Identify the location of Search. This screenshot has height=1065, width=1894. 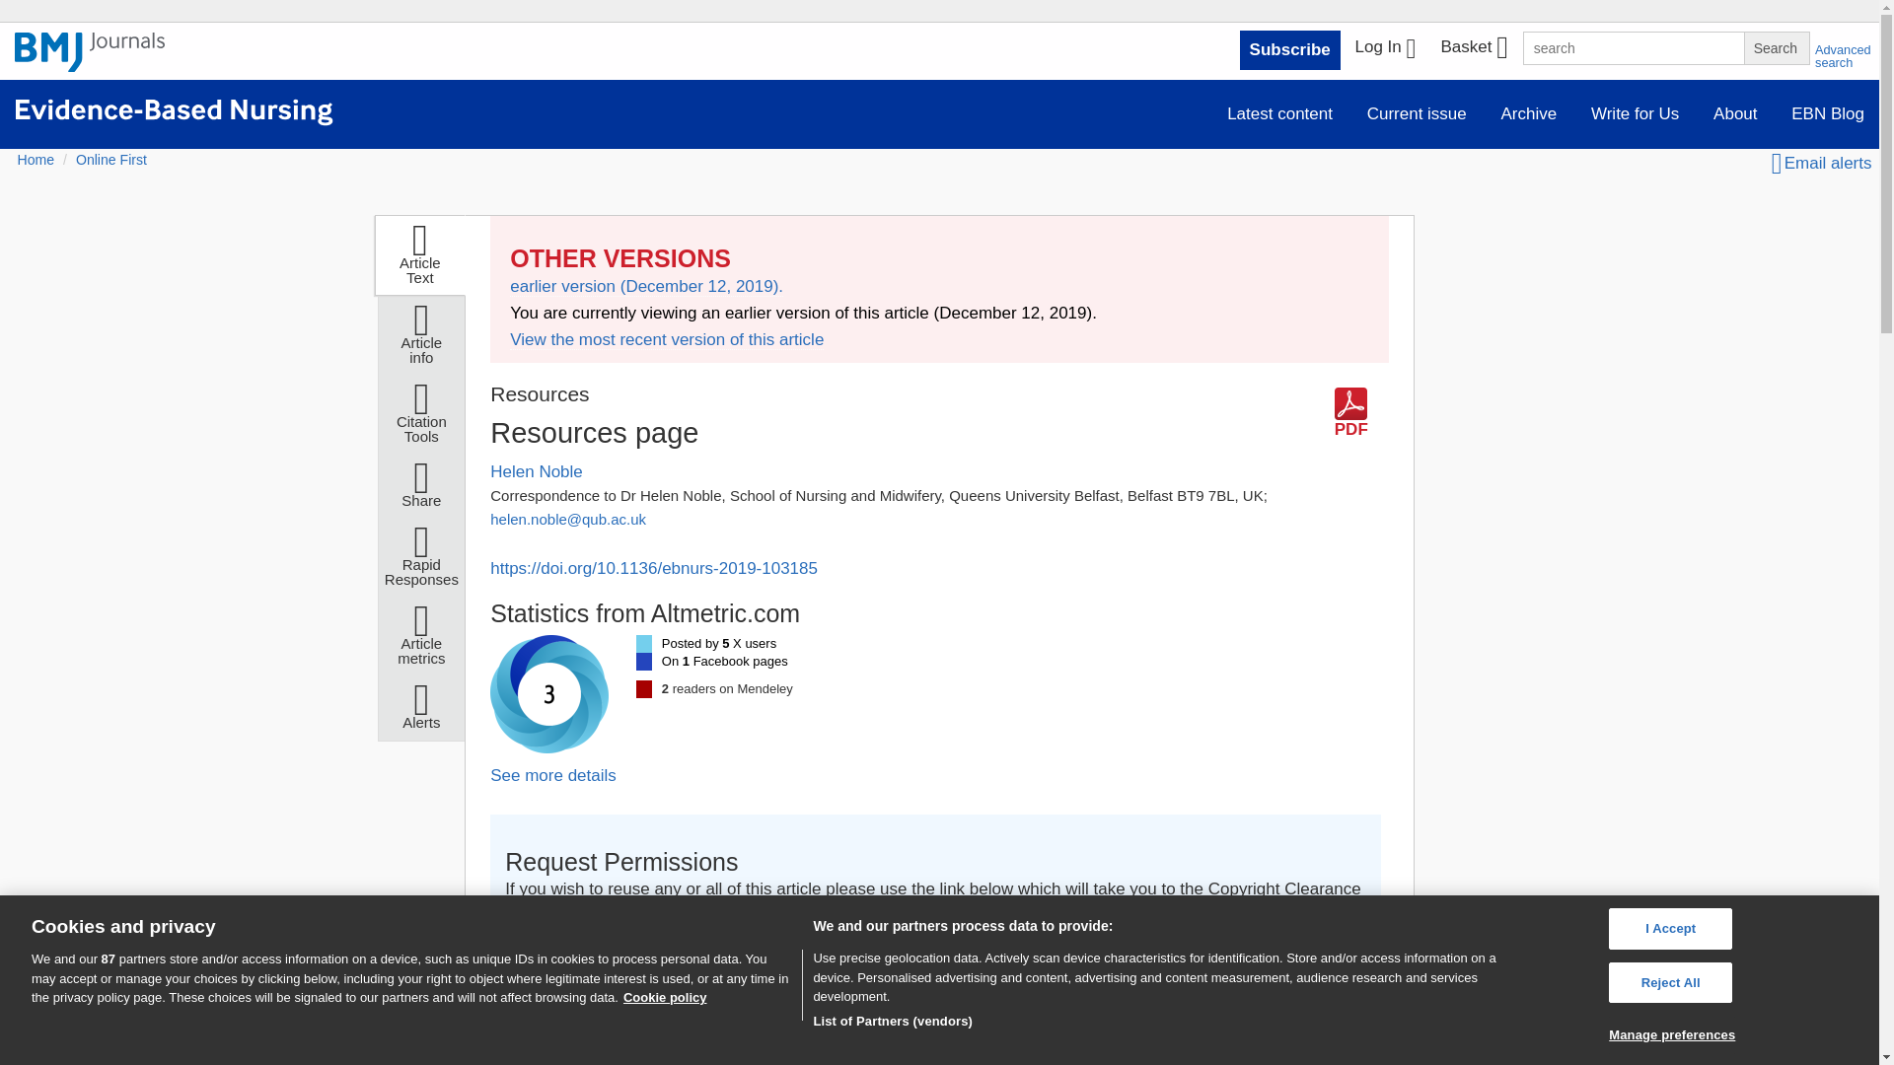
(1776, 47).